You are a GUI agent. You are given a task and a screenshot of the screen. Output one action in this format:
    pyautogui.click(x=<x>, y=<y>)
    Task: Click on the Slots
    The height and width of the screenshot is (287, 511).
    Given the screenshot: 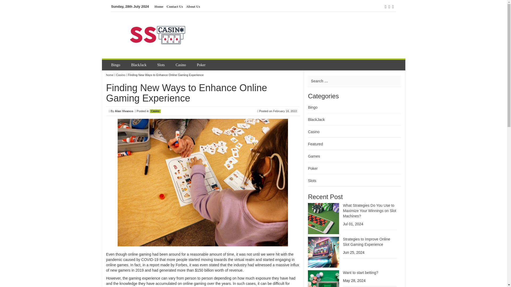 What is the action you would take?
    pyautogui.click(x=162, y=65)
    